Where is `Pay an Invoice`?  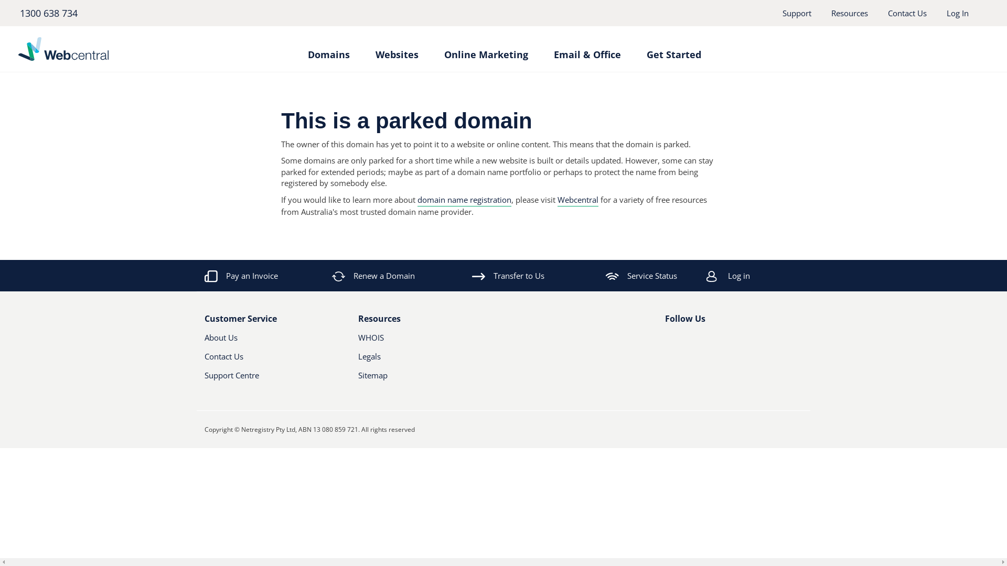 Pay an Invoice is located at coordinates (241, 276).